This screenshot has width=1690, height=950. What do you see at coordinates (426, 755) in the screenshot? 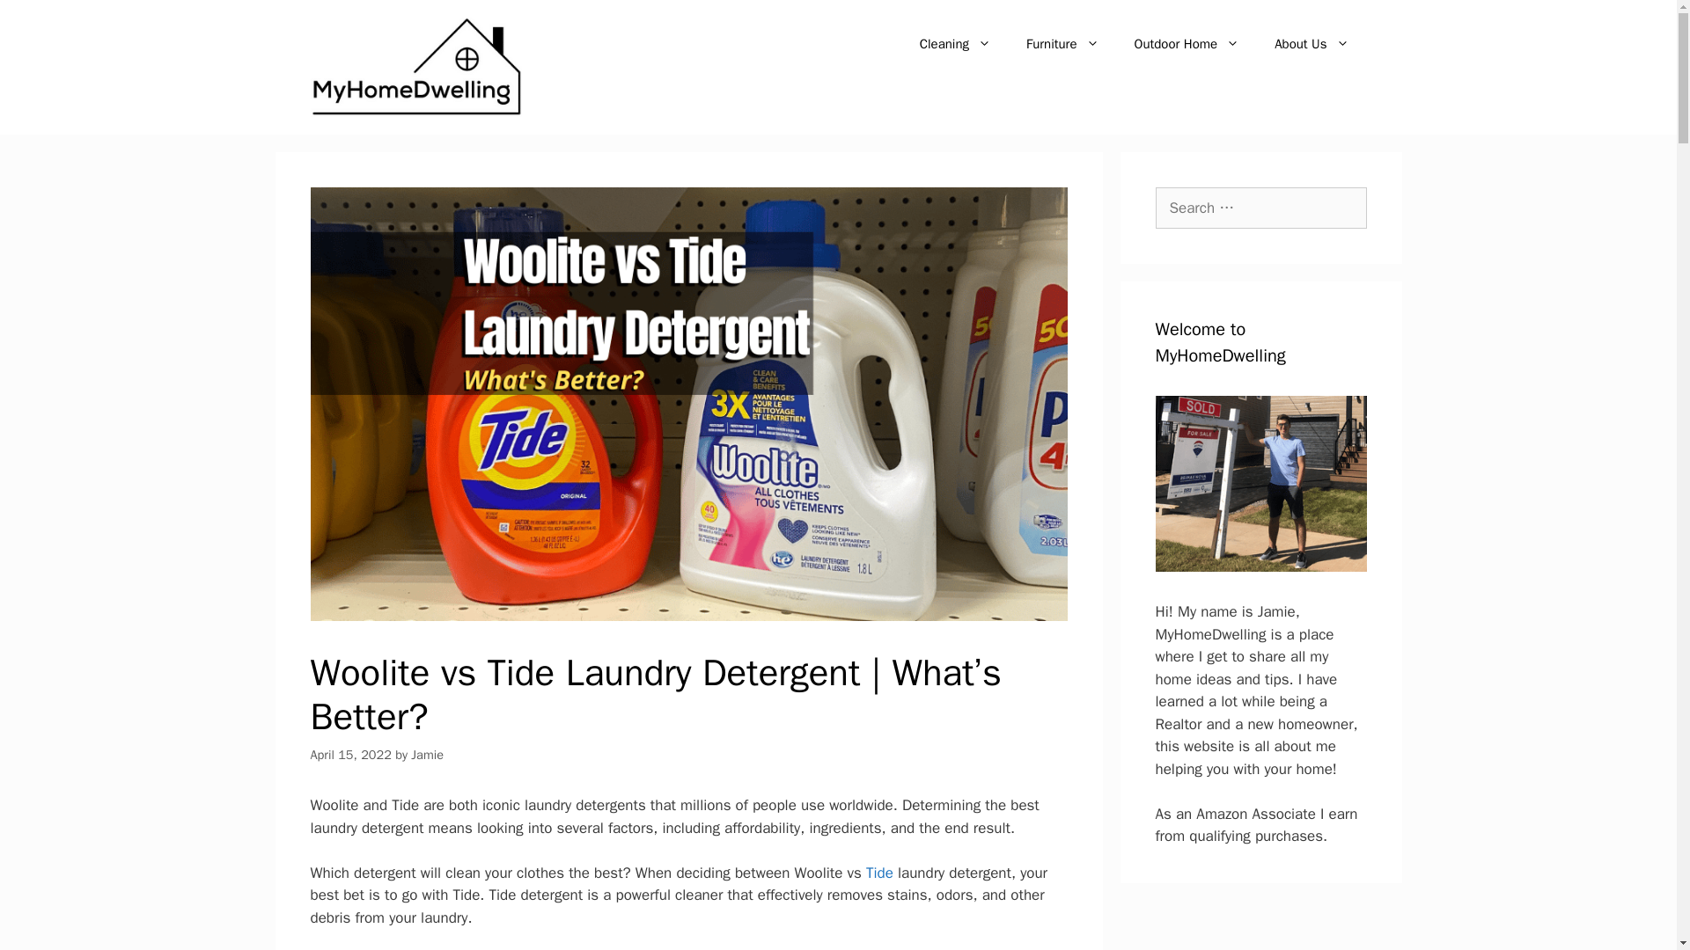
I see `Jamie` at bounding box center [426, 755].